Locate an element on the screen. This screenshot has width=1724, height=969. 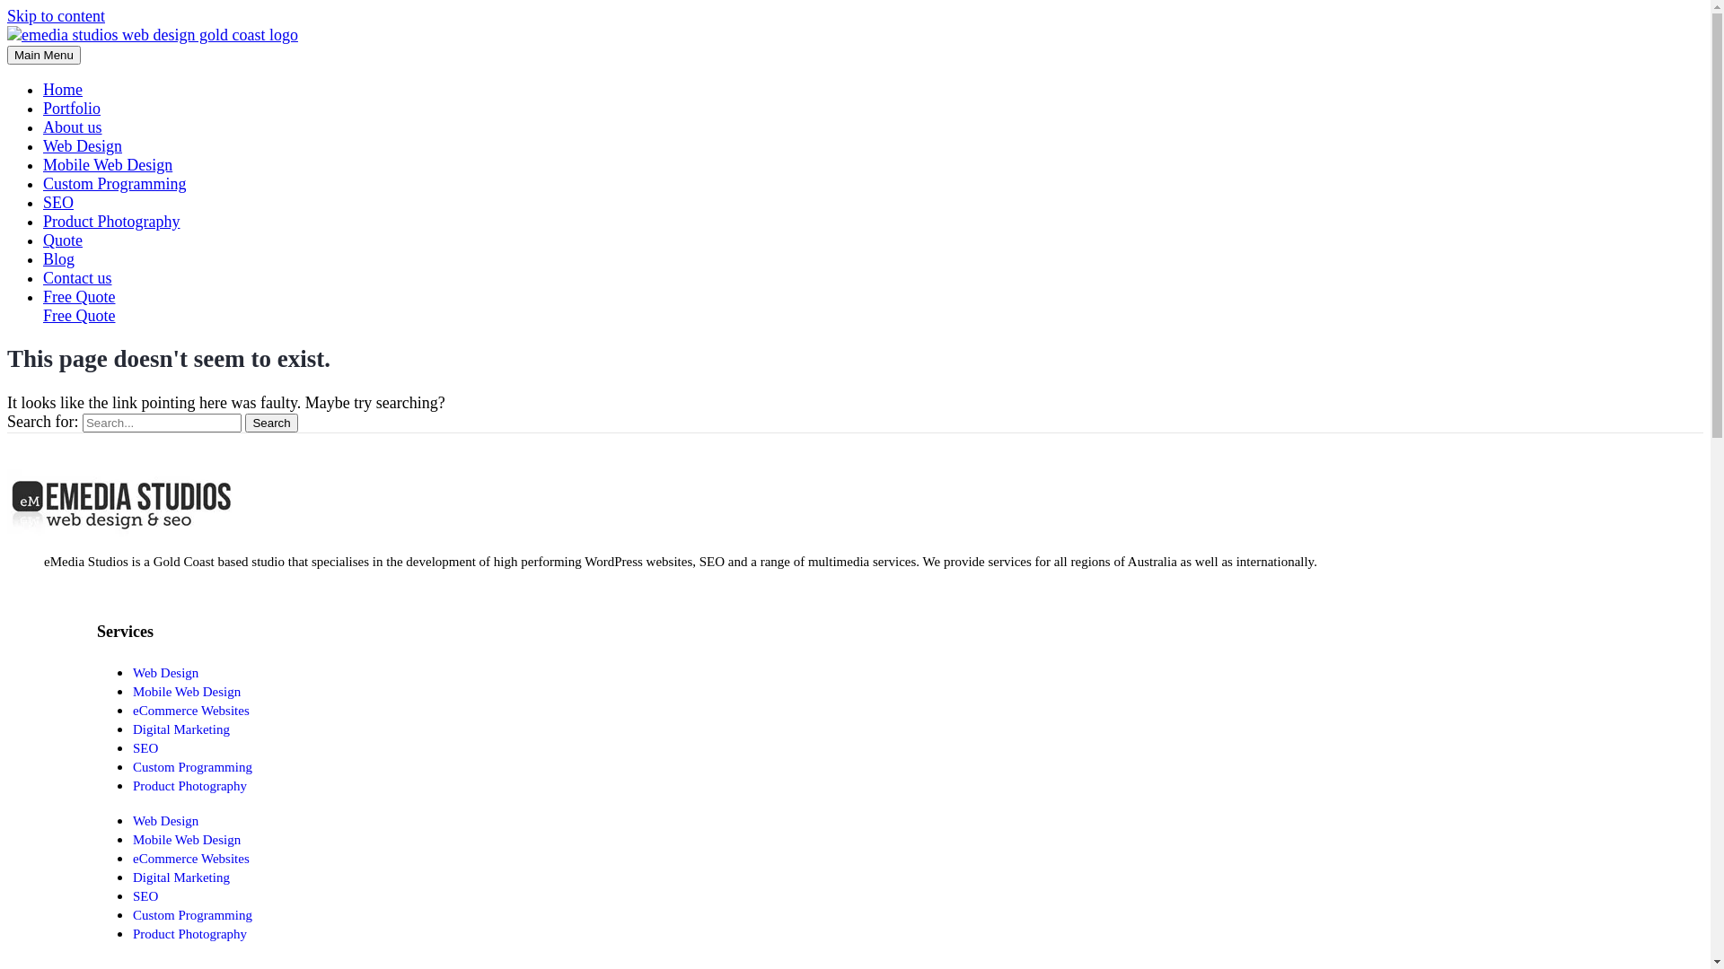
eCommerce Websites is located at coordinates (191, 711).